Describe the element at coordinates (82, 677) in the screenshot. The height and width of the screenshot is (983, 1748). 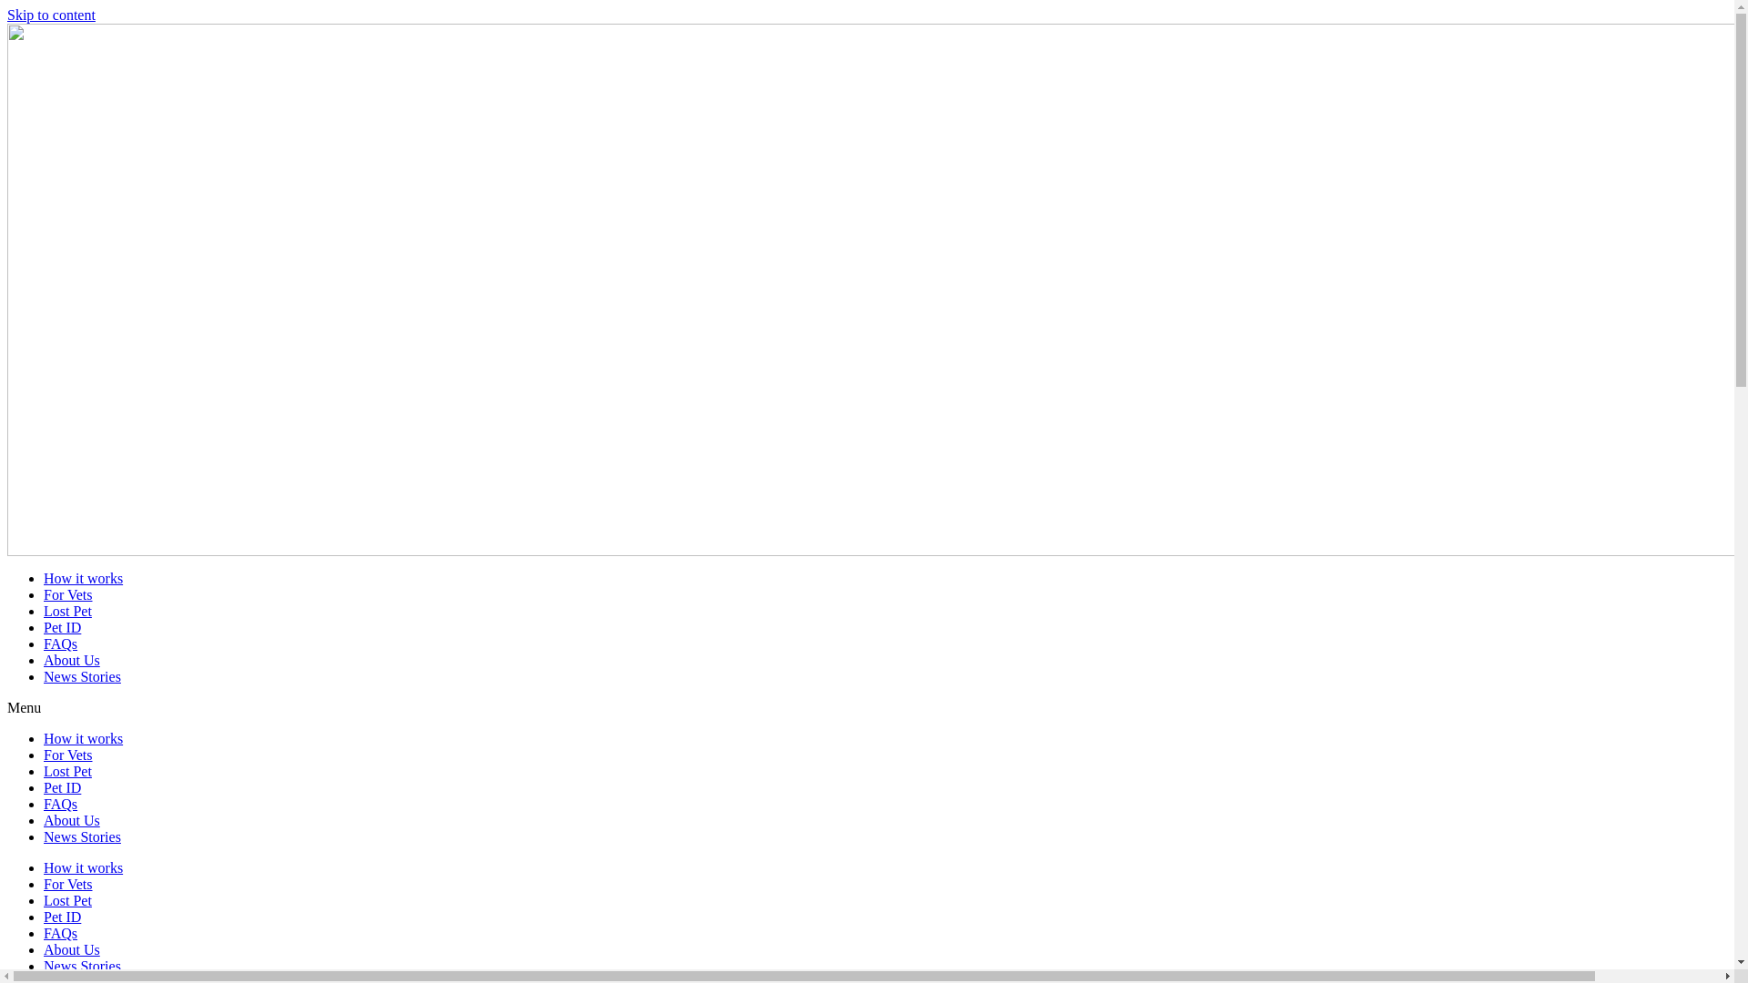
I see `News Stories` at that location.